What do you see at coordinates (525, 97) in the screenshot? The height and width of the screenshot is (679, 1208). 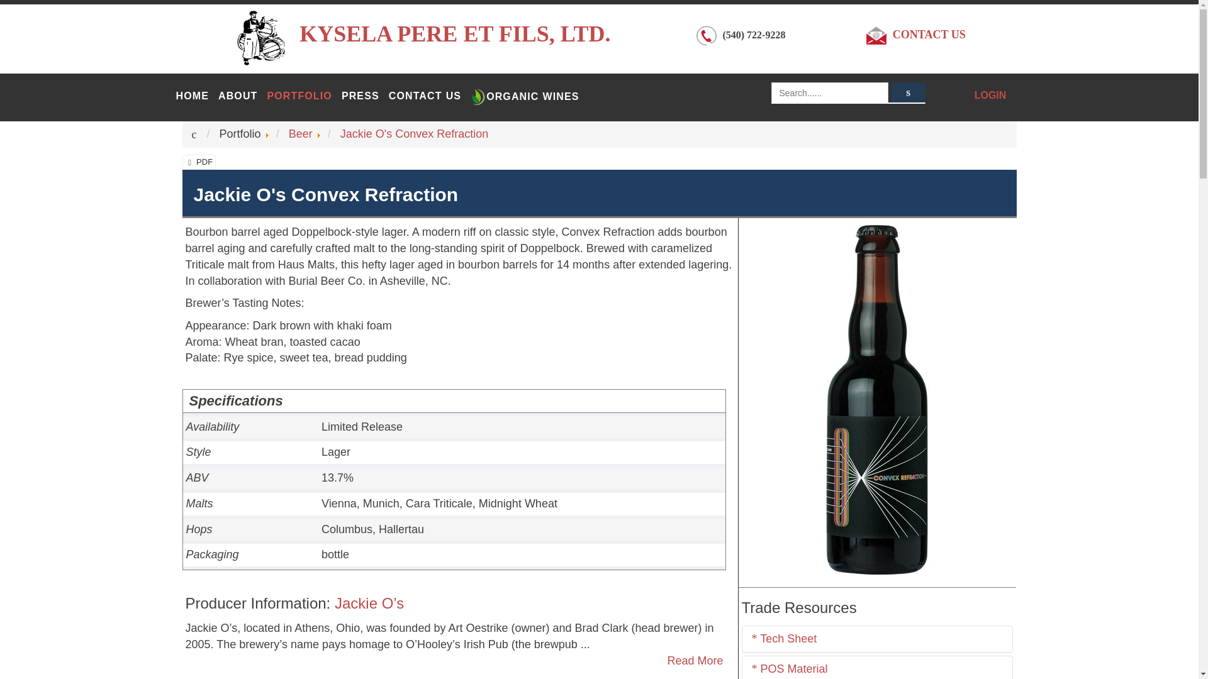 I see `ORGANIC WINES` at bounding box center [525, 97].